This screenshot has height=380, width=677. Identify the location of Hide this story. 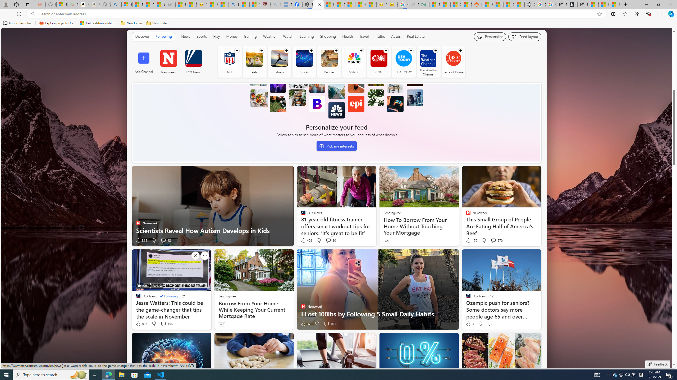
(195, 339).